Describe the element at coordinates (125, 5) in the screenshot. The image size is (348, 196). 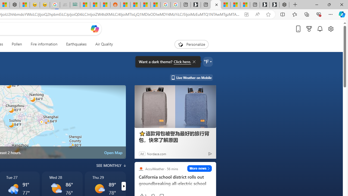
I see `R******* | Trusted Community Engagement and Contributions` at that location.